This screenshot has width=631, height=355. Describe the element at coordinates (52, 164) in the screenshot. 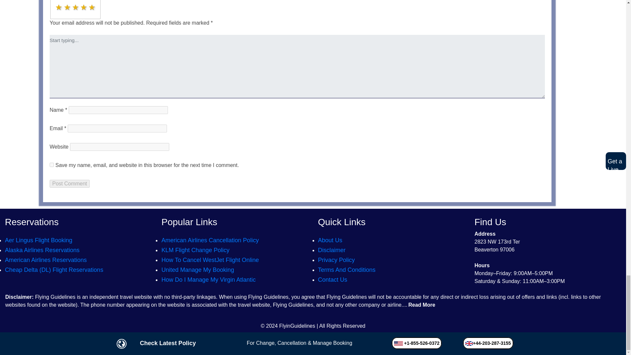

I see `yes` at that location.